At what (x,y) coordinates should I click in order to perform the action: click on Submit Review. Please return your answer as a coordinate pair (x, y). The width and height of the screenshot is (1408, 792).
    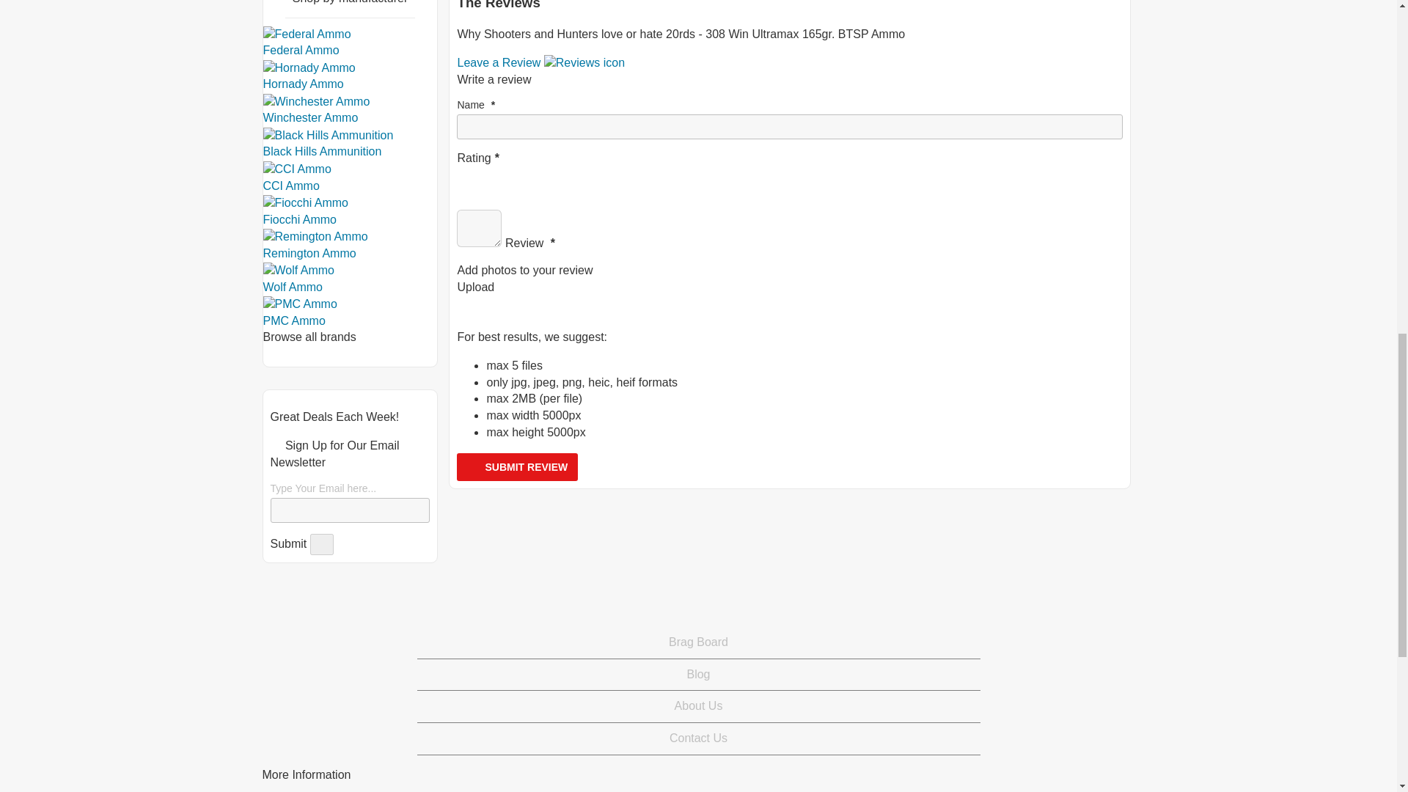
    Looking at the image, I should click on (516, 466).